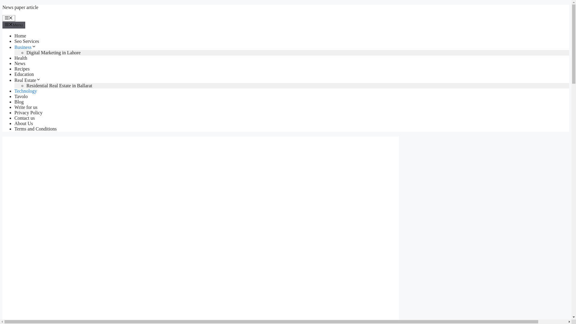  I want to click on News paper article, so click(20, 7).